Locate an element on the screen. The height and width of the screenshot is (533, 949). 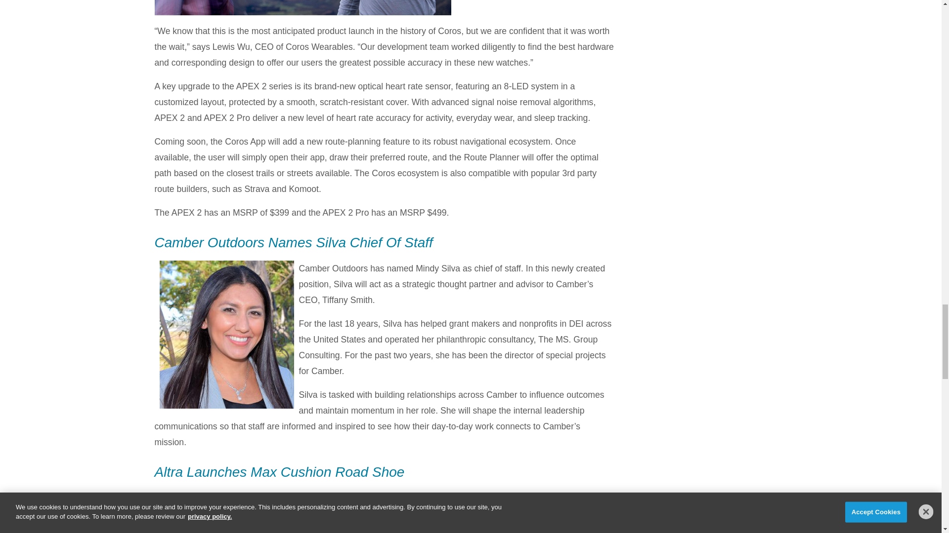
Altra Running is located at coordinates (180, 498).